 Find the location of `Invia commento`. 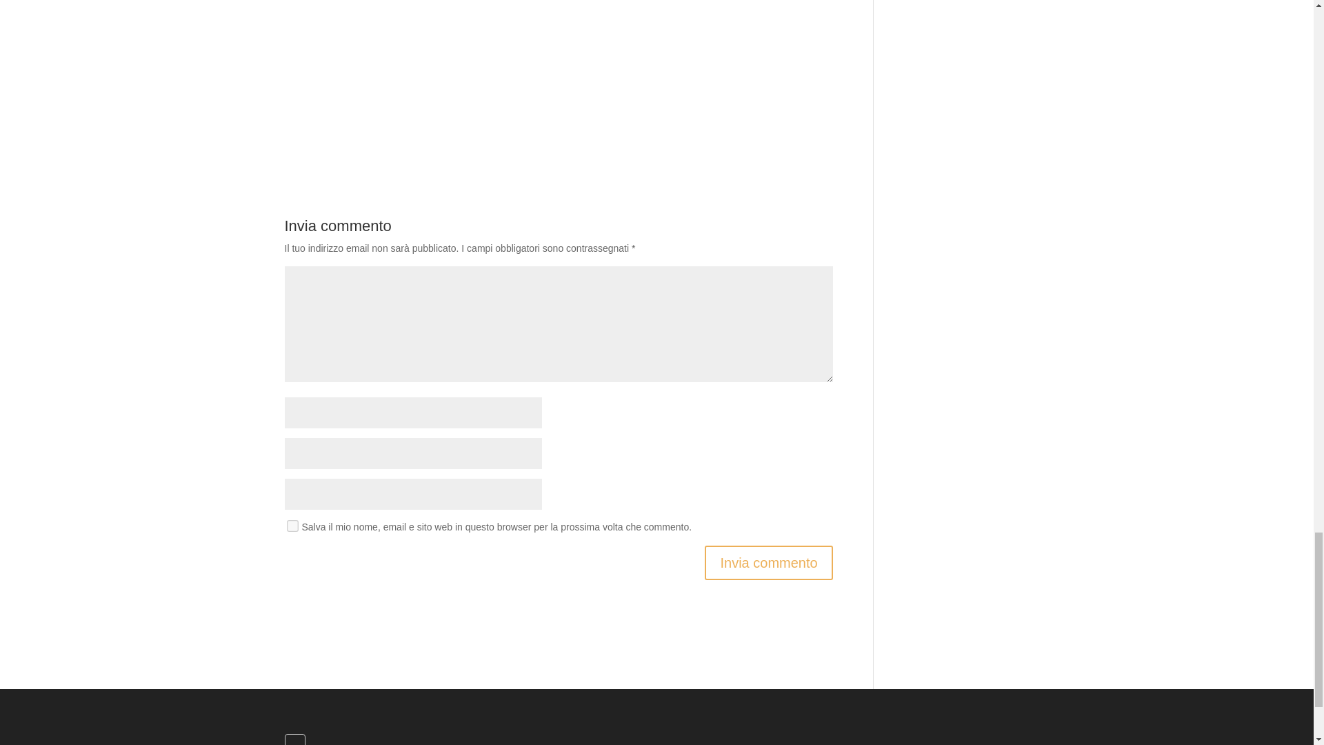

Invia commento is located at coordinates (768, 563).